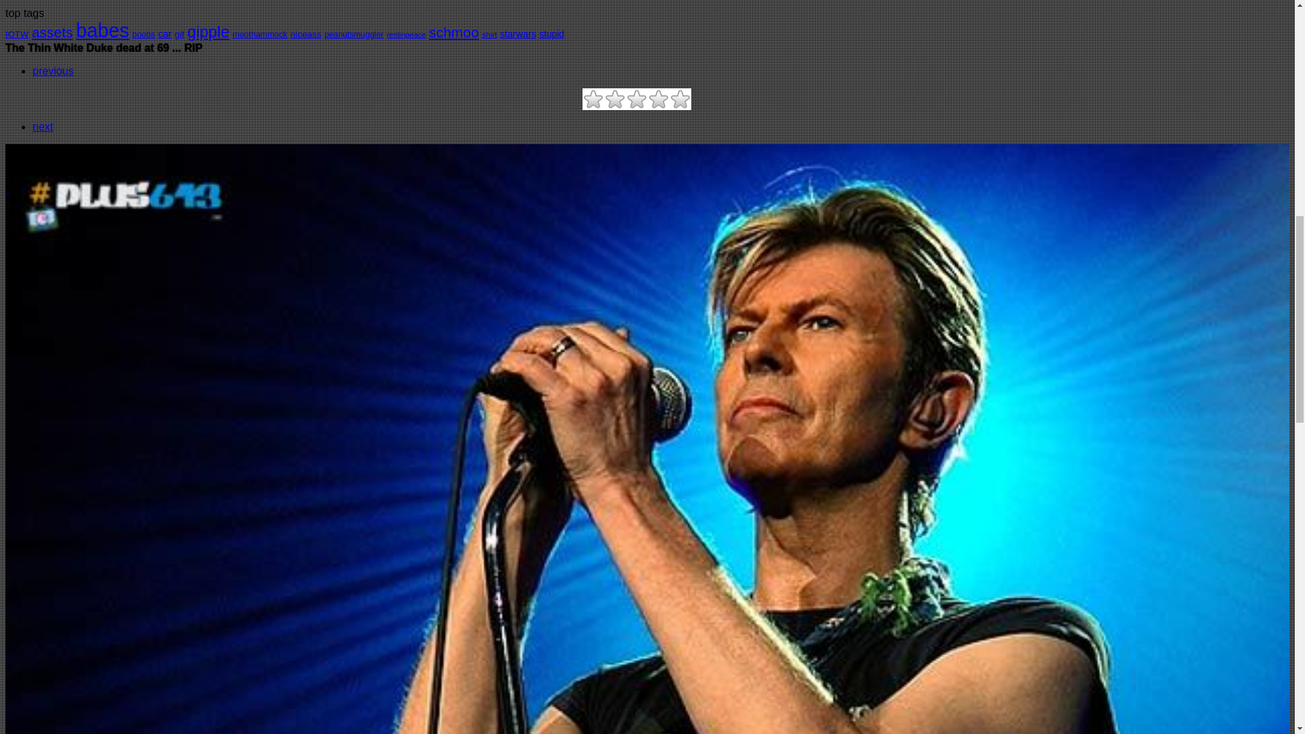 This screenshot has width=1305, height=734. I want to click on 152 images tagged with moothammock, so click(260, 35).